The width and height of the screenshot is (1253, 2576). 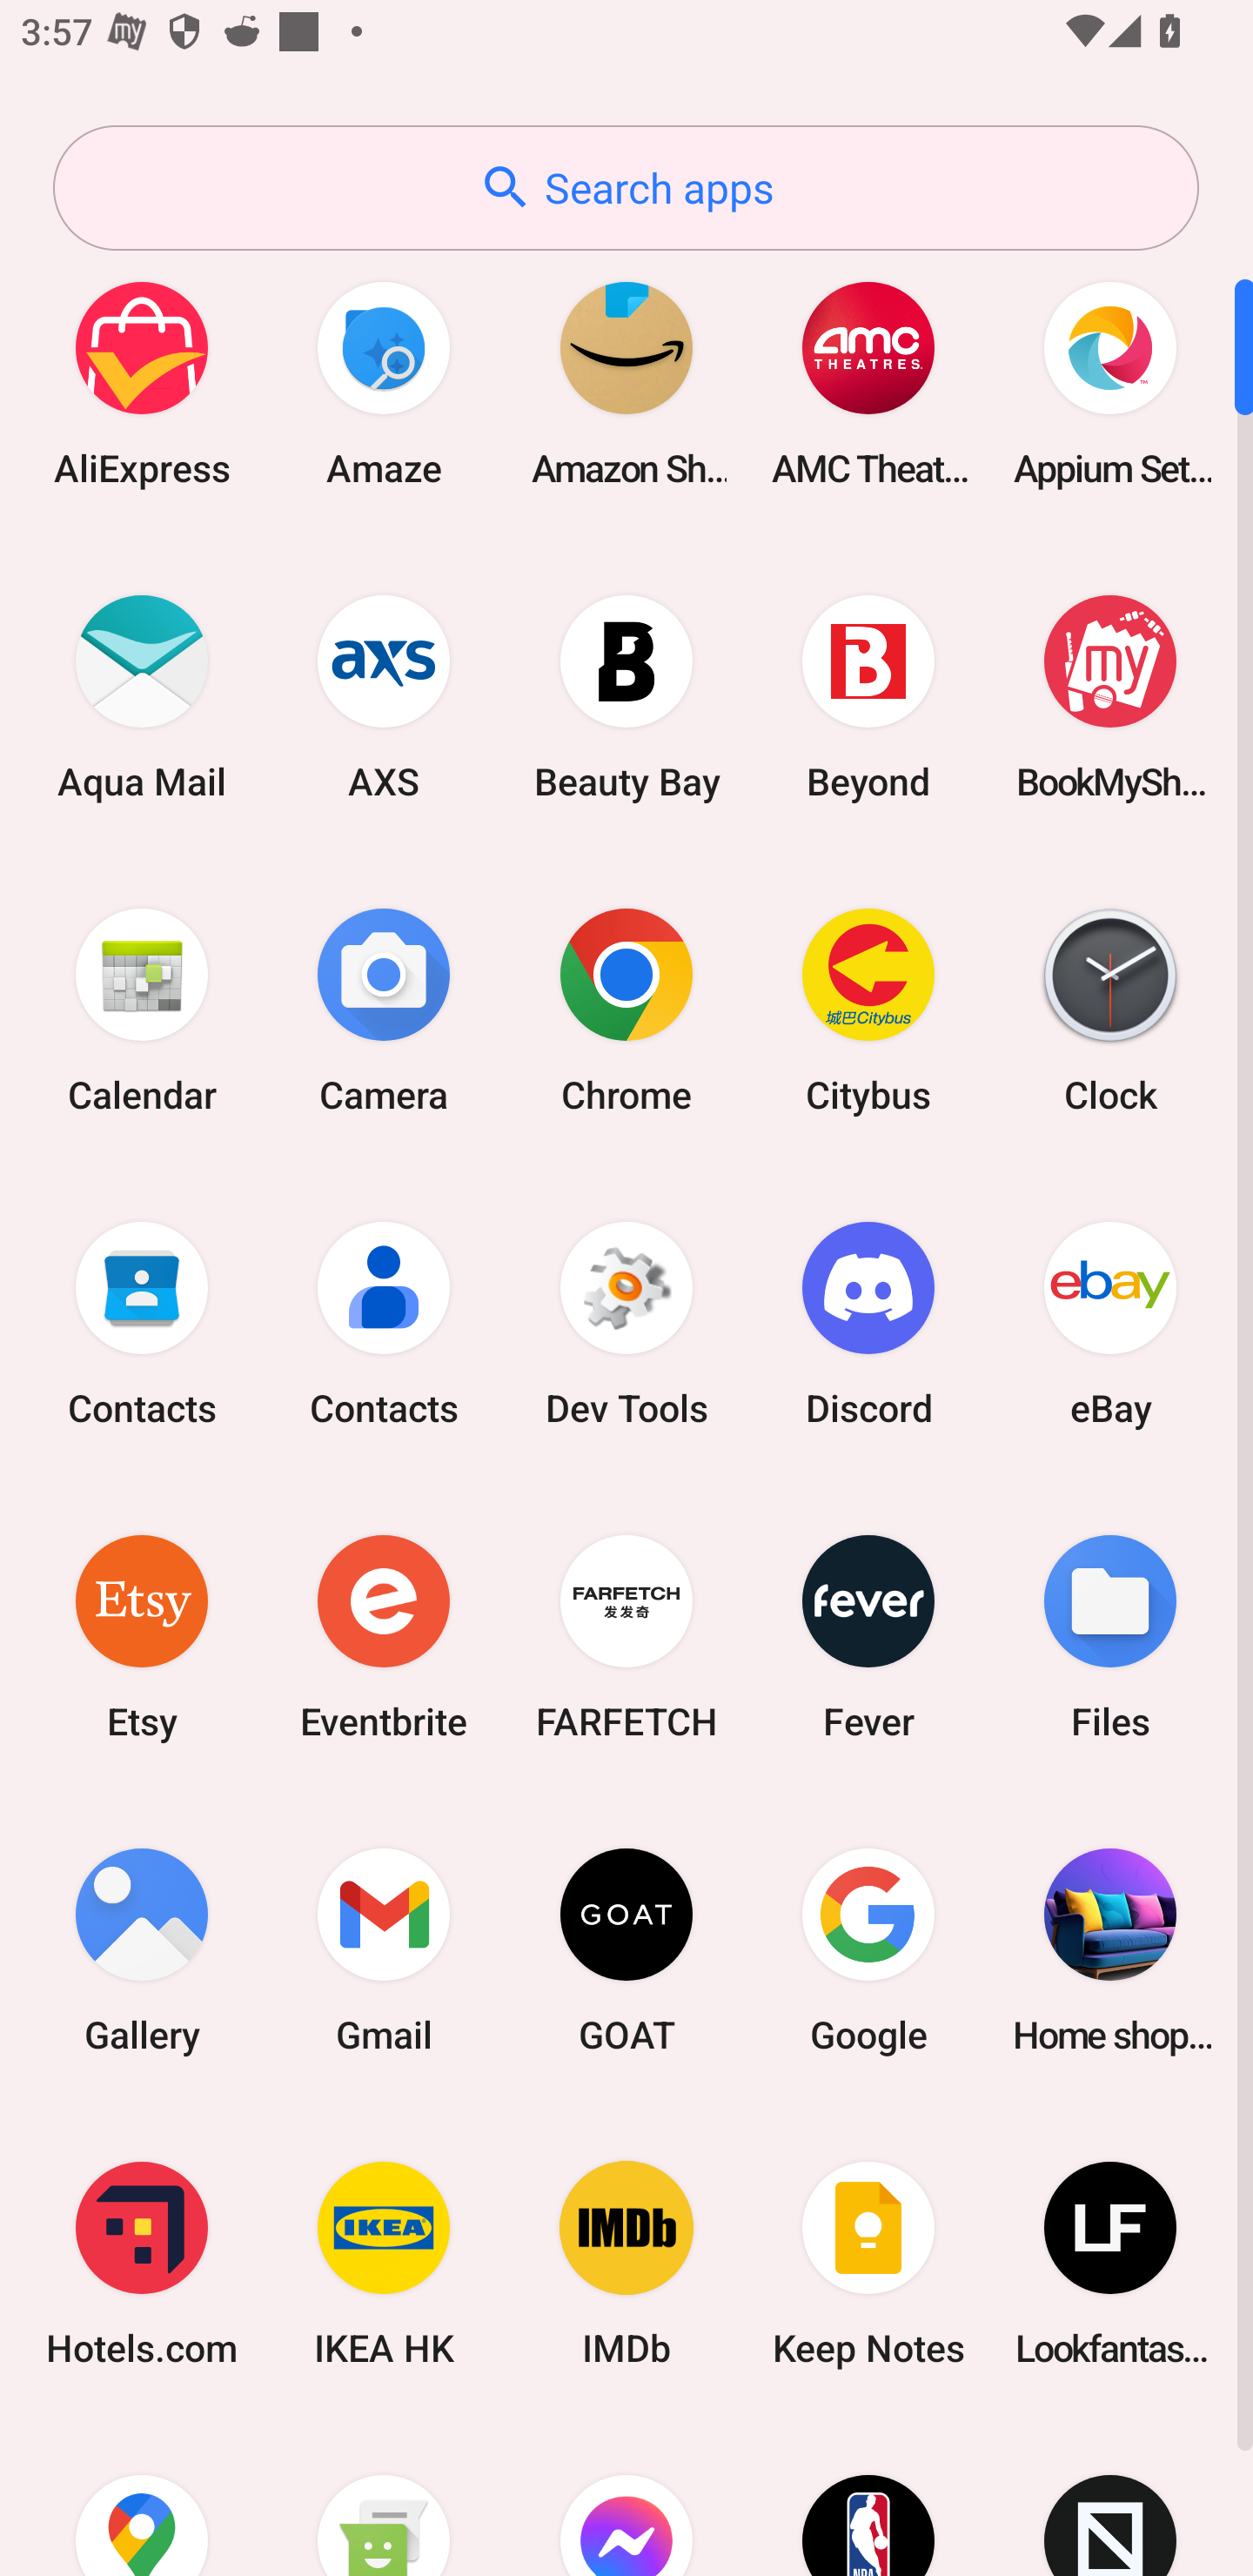 I want to click on Calendar, so click(x=142, y=1010).